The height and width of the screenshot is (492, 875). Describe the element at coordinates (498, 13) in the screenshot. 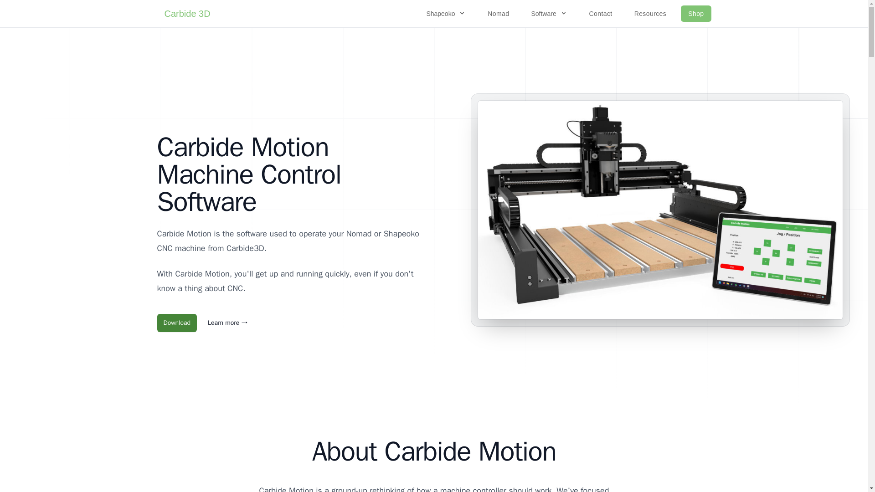

I see `Nomad` at that location.